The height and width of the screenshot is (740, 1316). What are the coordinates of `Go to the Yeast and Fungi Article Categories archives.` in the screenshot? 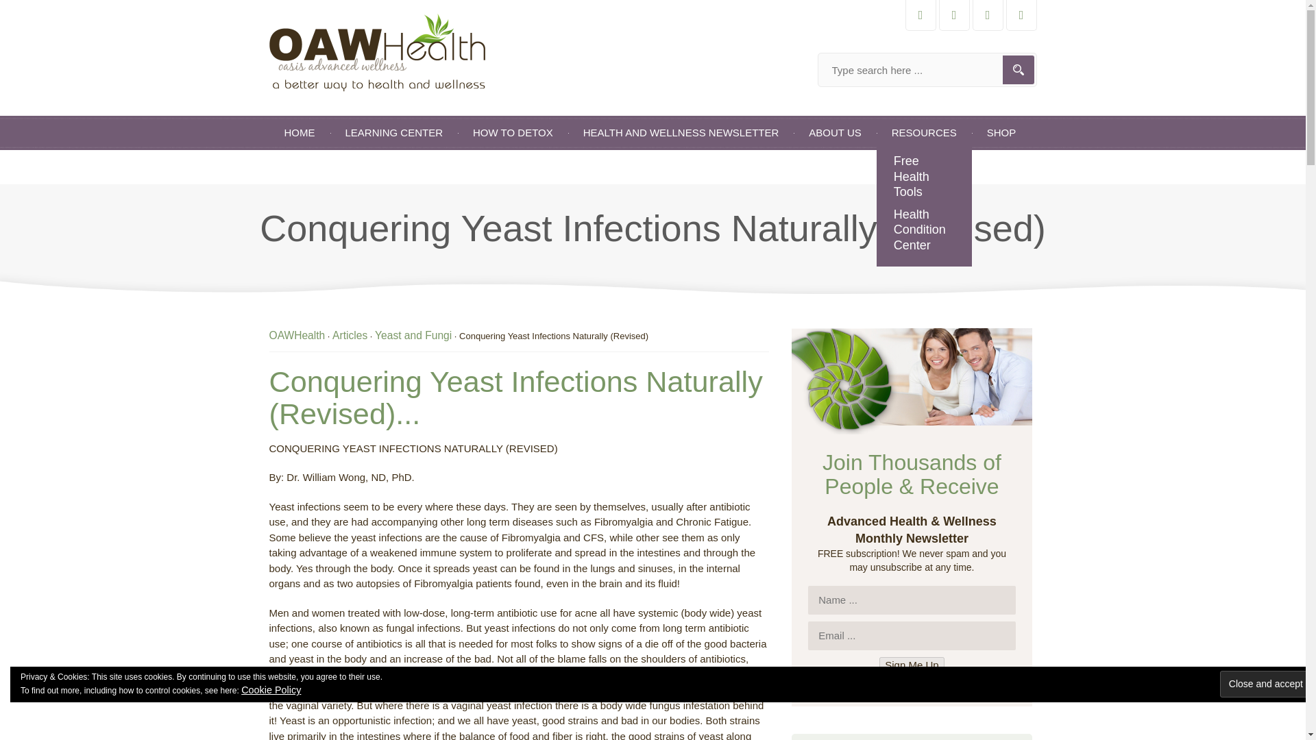 It's located at (413, 334).